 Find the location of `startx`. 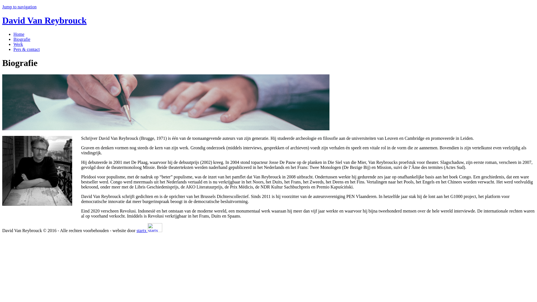

startx is located at coordinates (149, 230).